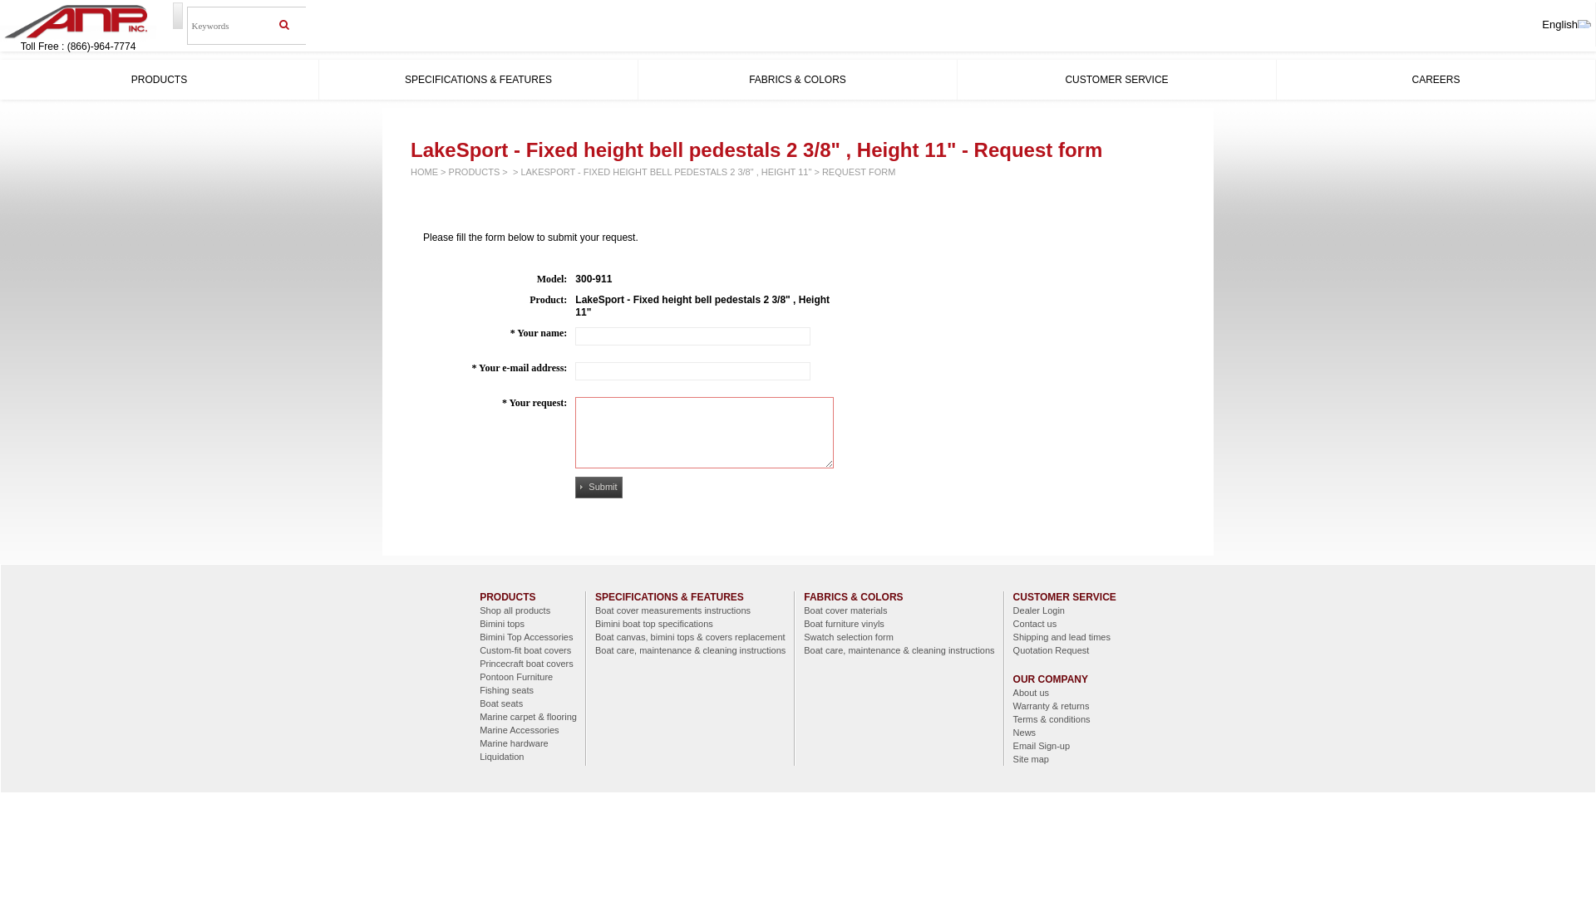  Describe the element at coordinates (479, 80) in the screenshot. I see `SPECIFICATIONS & FEATURES` at that location.